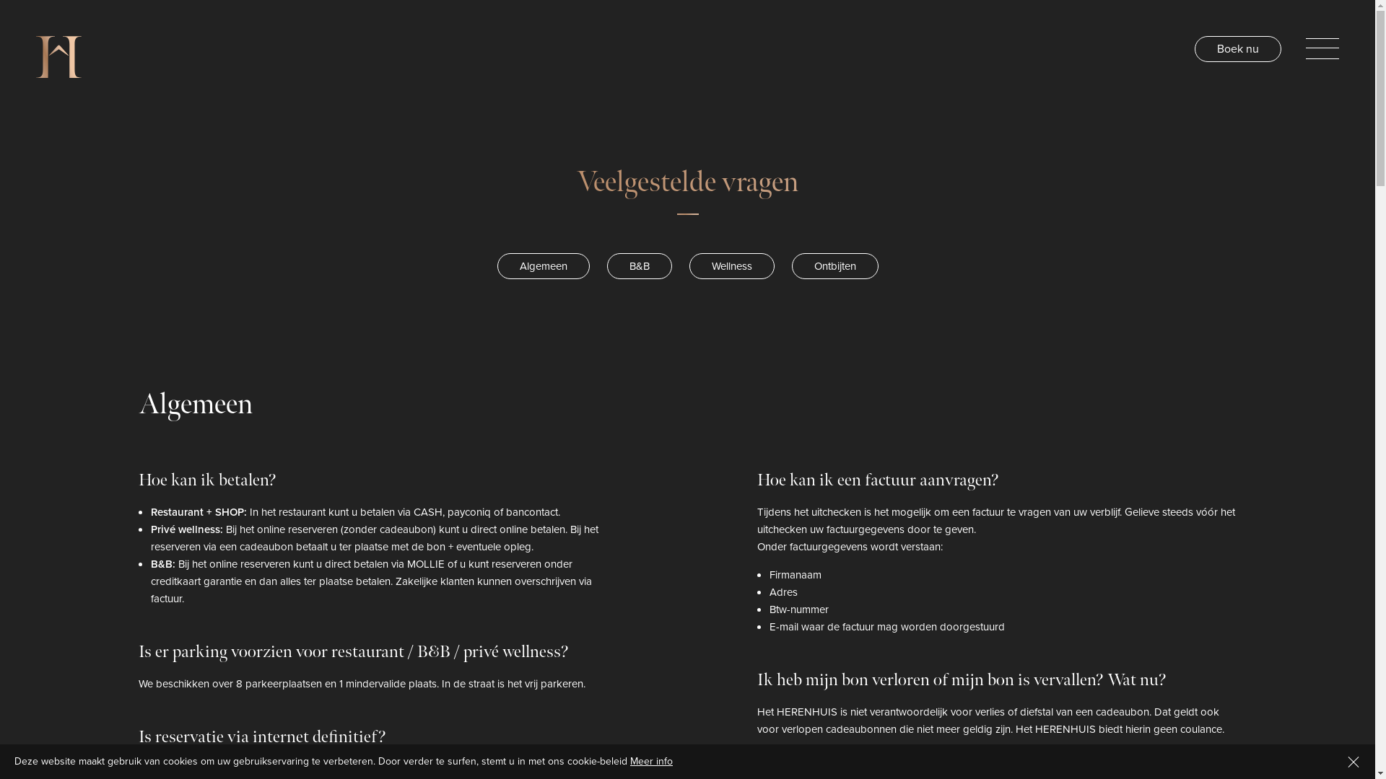 The height and width of the screenshot is (779, 1386). Describe the element at coordinates (834, 266) in the screenshot. I see `Ontbijten` at that location.